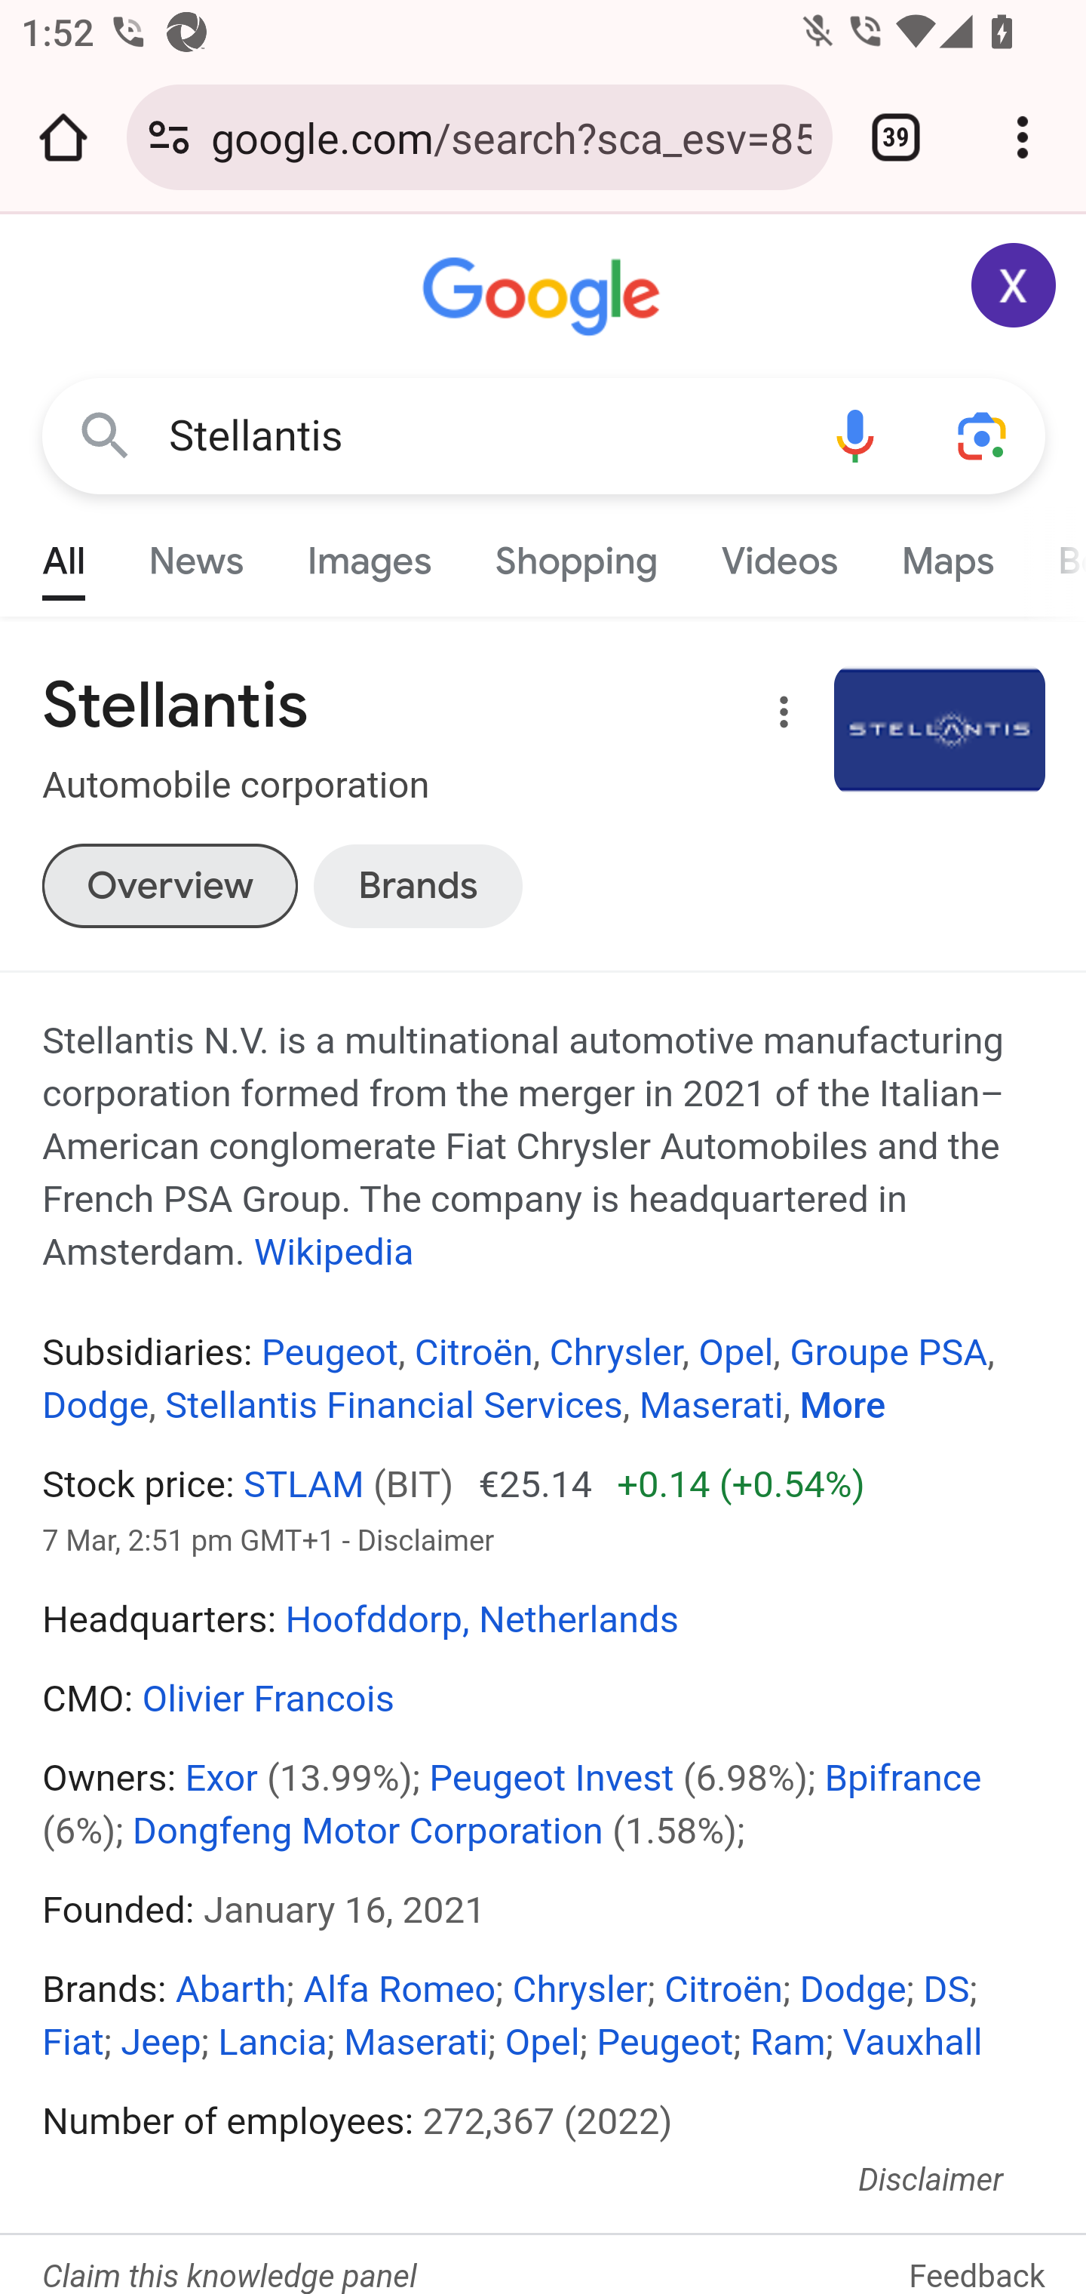 This screenshot has width=1086, height=2294. Describe the element at coordinates (416, 2042) in the screenshot. I see `Maserati` at that location.